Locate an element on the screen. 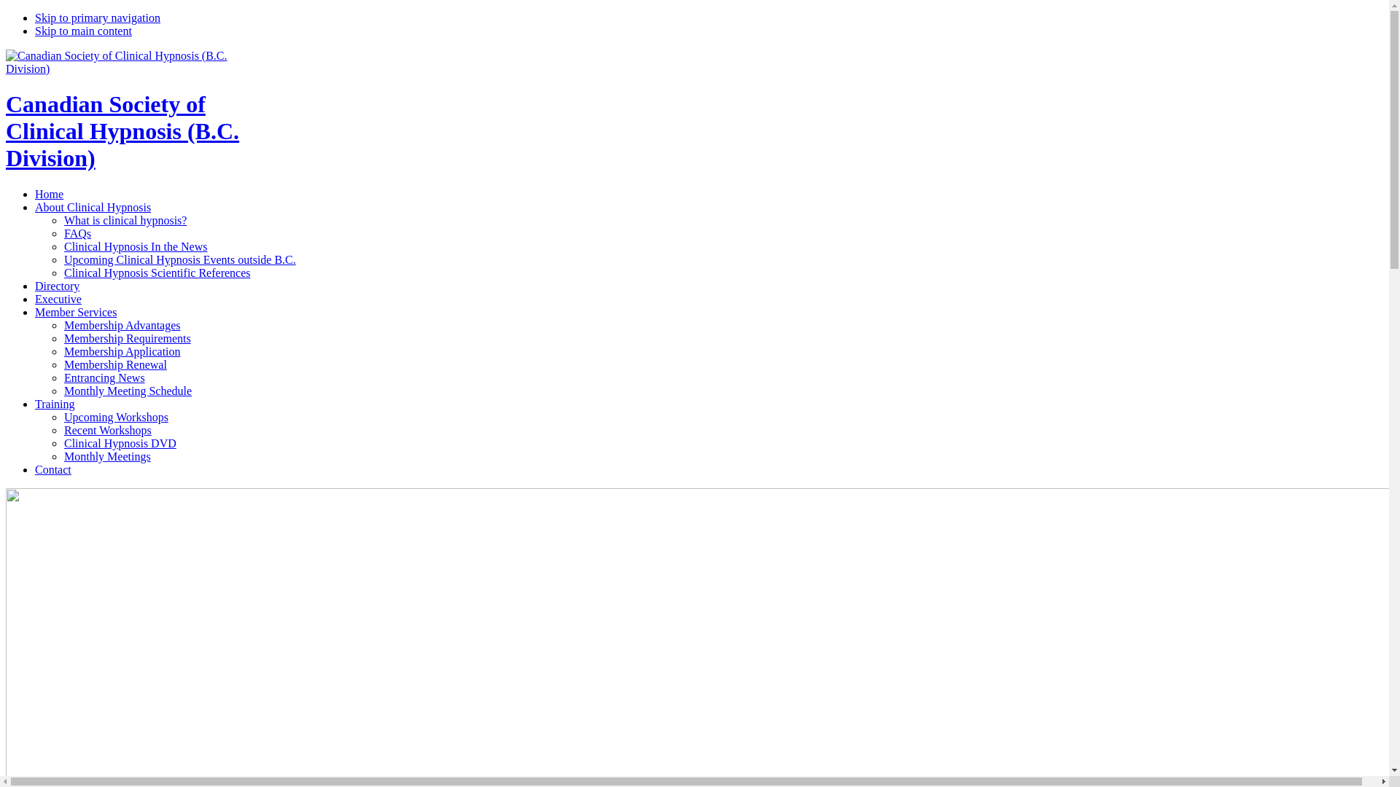 Image resolution: width=1400 pixels, height=787 pixels. Monthly Meetings is located at coordinates (108, 456).